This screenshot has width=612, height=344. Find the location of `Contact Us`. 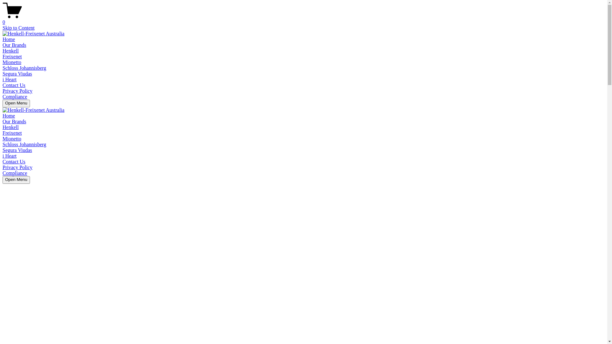

Contact Us is located at coordinates (14, 85).